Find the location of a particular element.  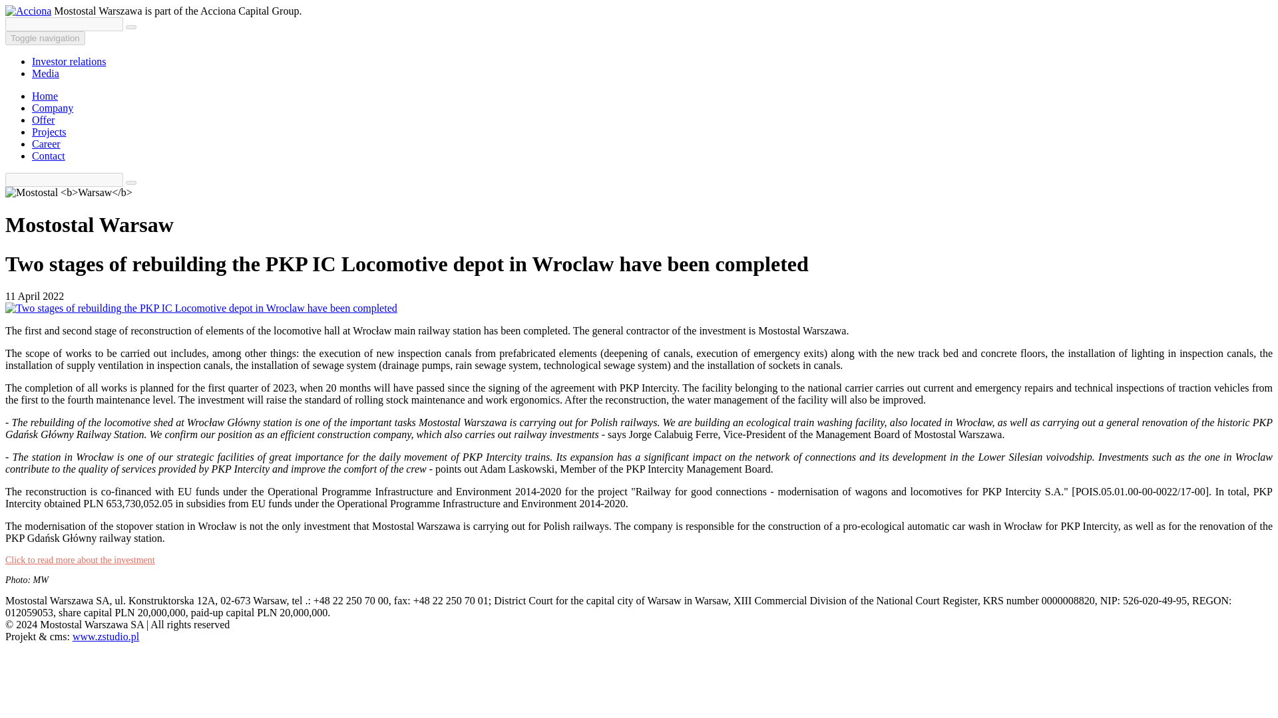

Projects is located at coordinates (49, 132).